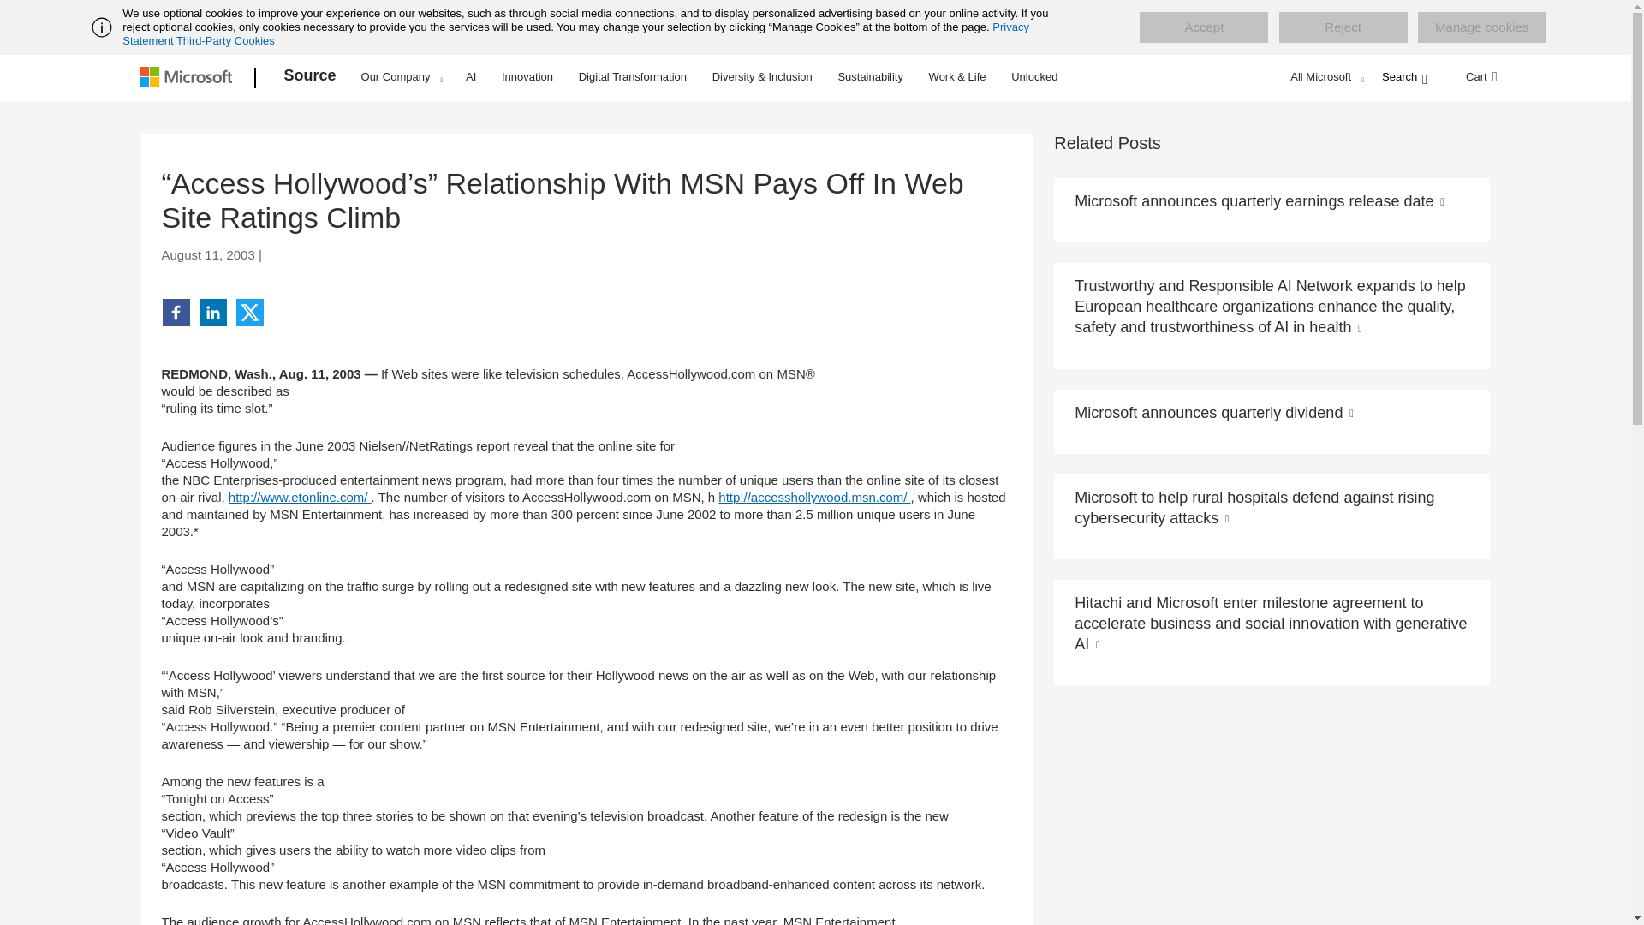  Describe the element at coordinates (870, 75) in the screenshot. I see `Sustainability` at that location.